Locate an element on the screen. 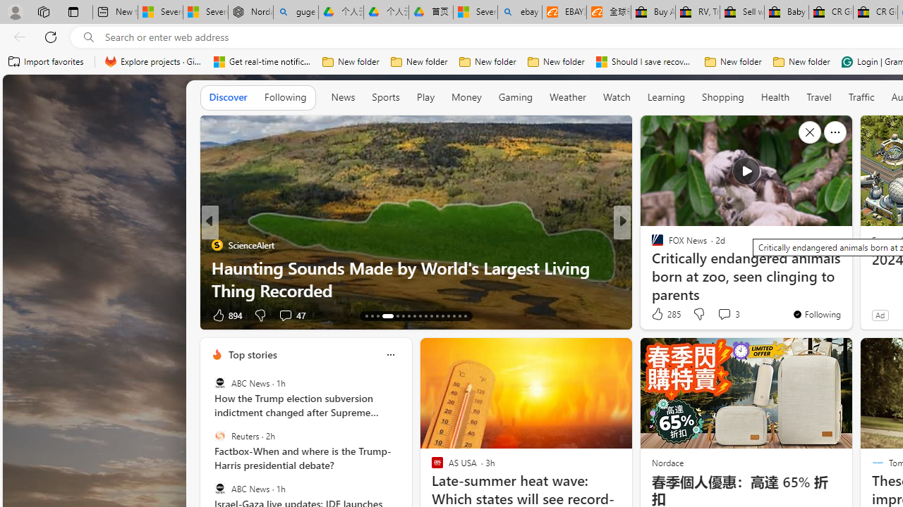  Weather is located at coordinates (567, 96).